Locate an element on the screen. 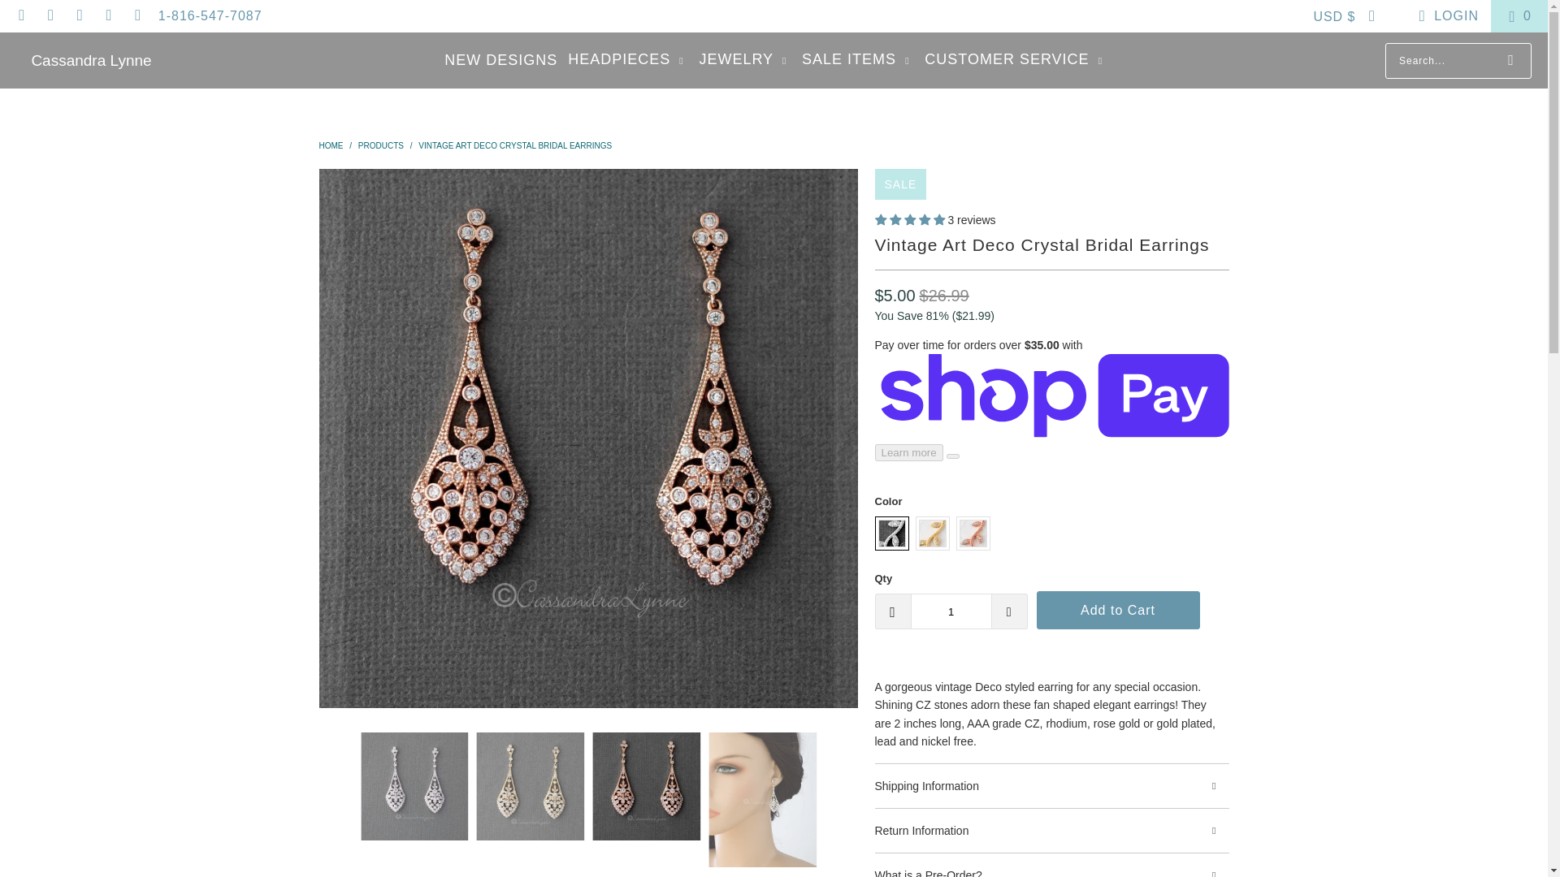 This screenshot has height=877, width=1560. Email Cassandra Lynne is located at coordinates (21, 15).